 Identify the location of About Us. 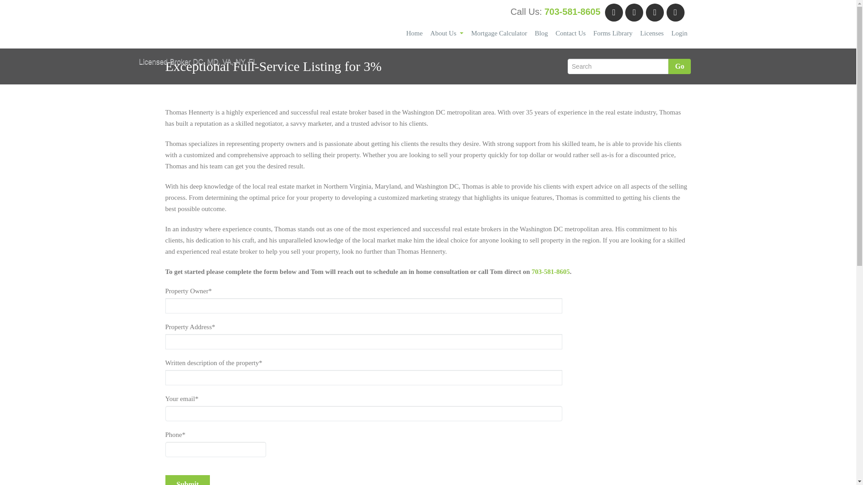
(446, 33).